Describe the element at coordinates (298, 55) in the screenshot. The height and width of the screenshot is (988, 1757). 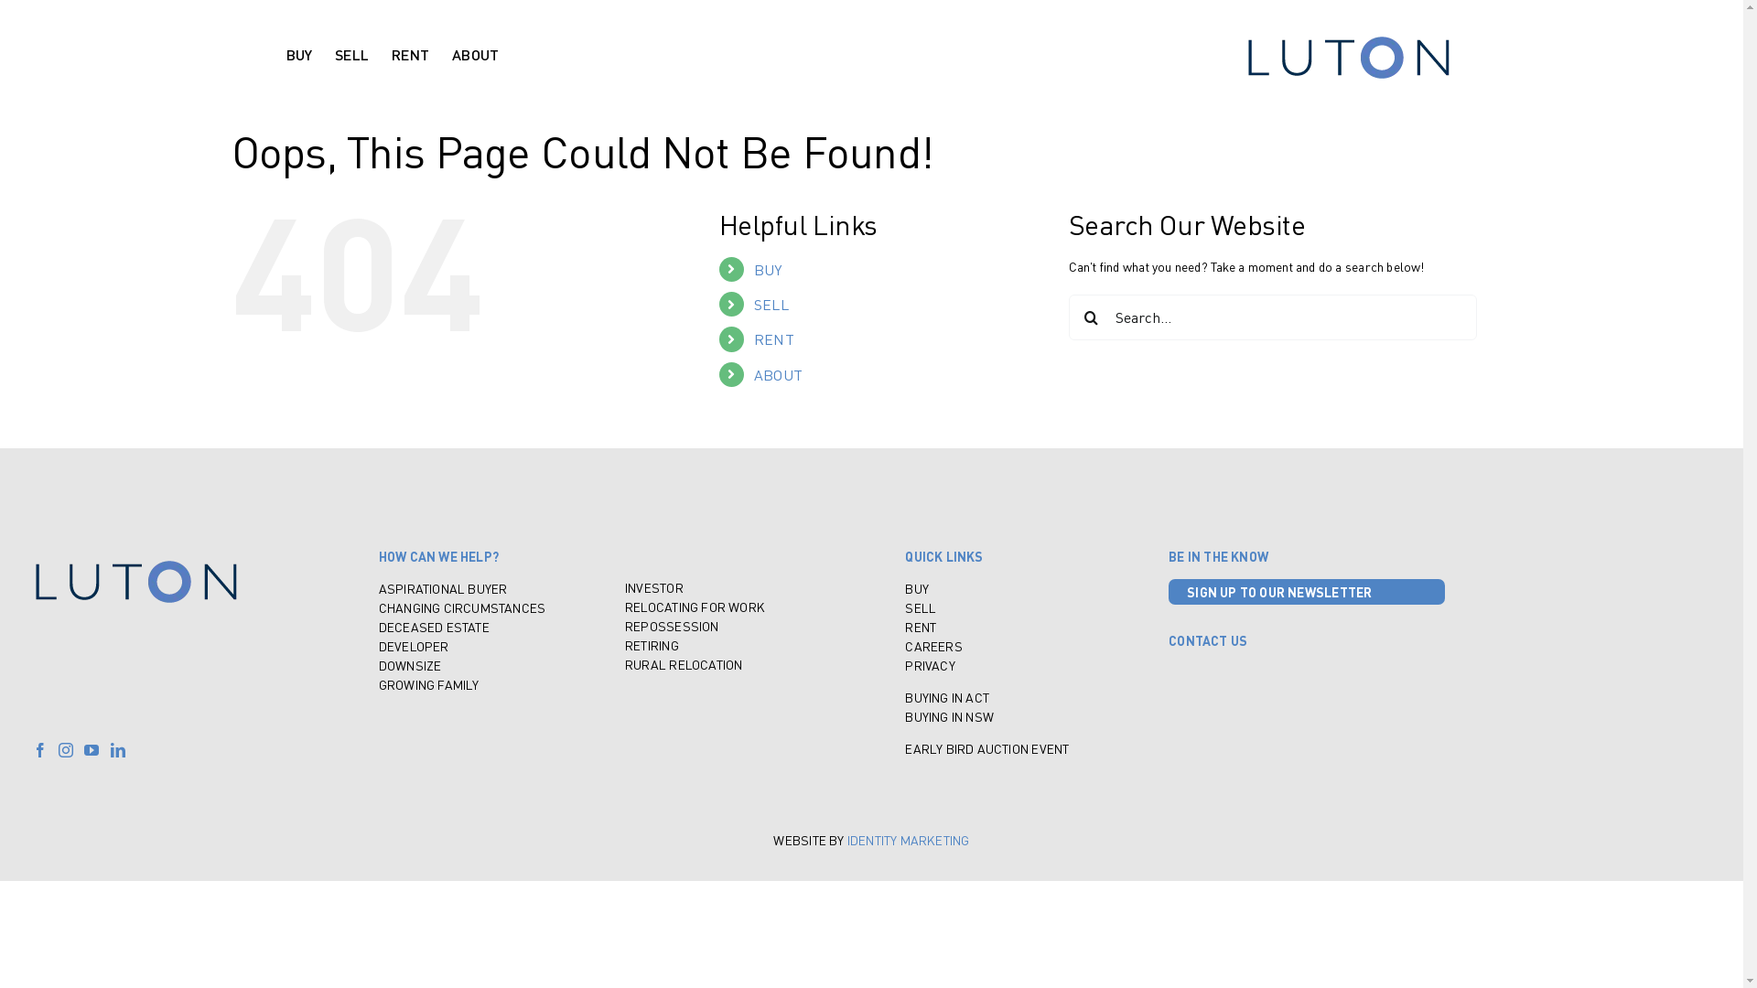
I see `BUY` at that location.